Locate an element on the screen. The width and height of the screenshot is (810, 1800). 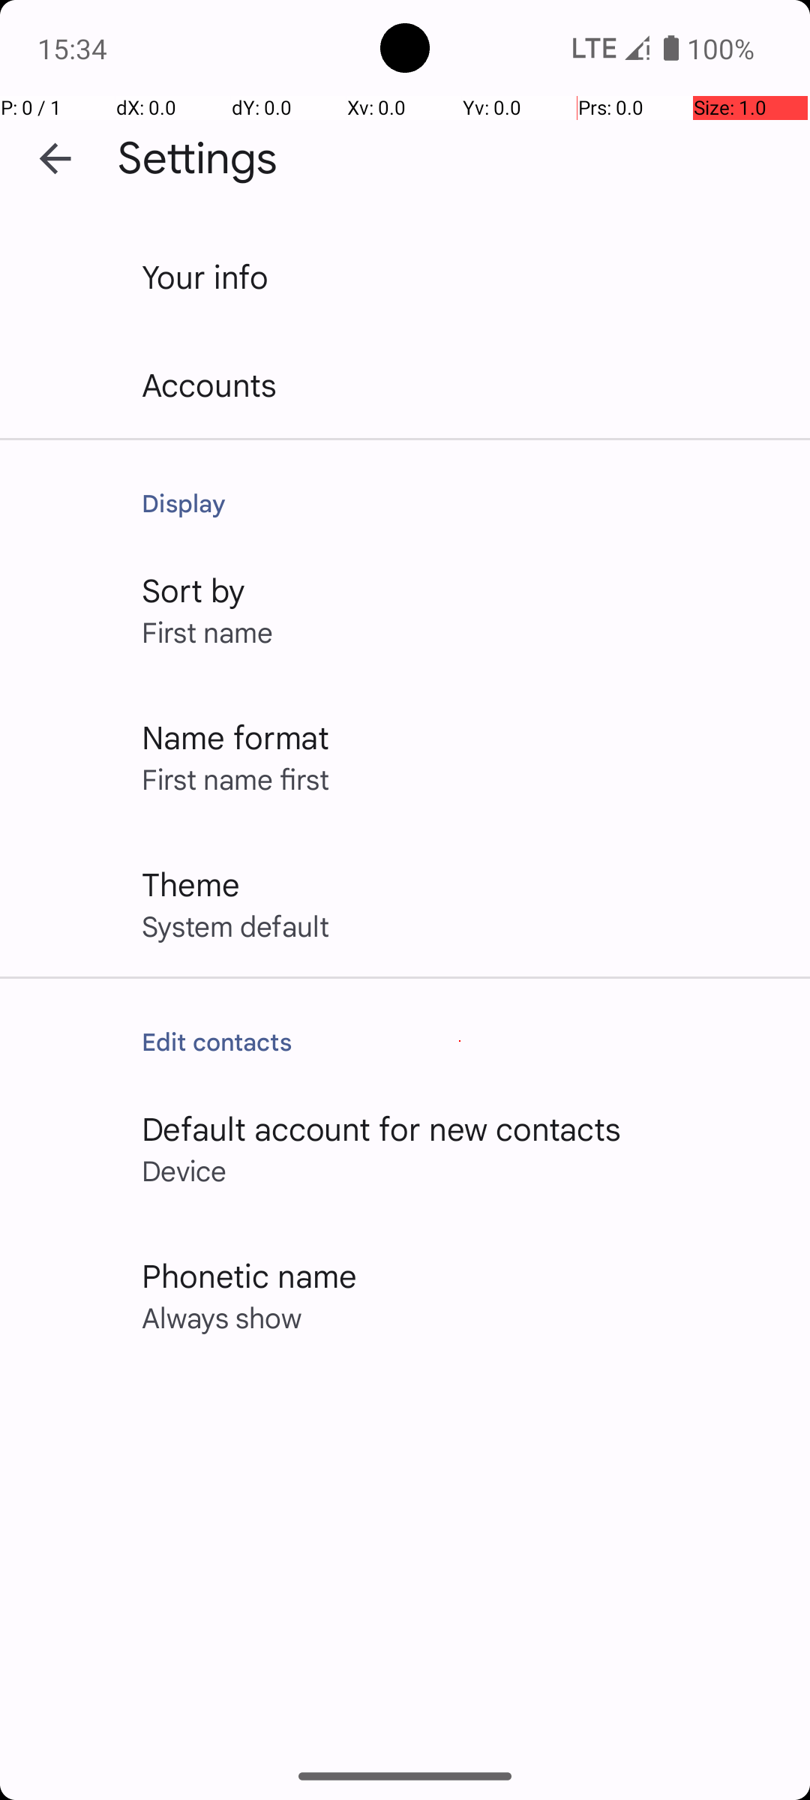
Always show is located at coordinates (222, 1317).